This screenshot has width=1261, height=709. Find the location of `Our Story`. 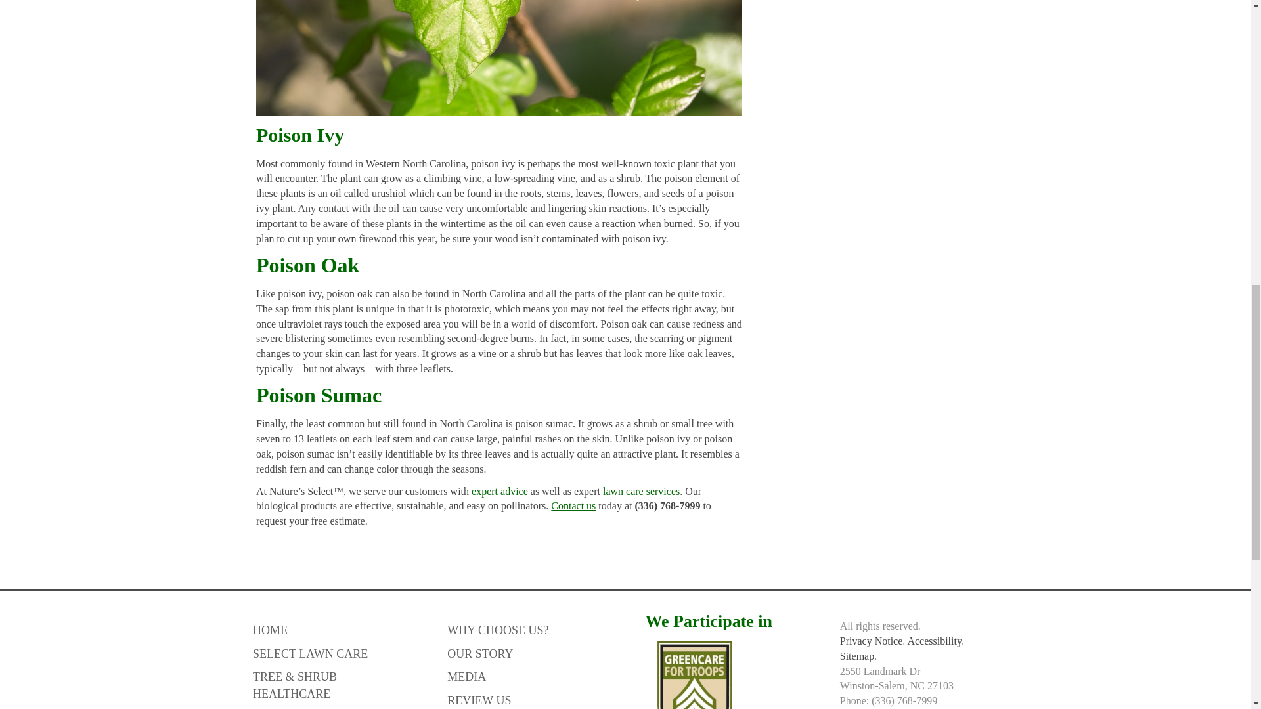

Our Story is located at coordinates (527, 651).